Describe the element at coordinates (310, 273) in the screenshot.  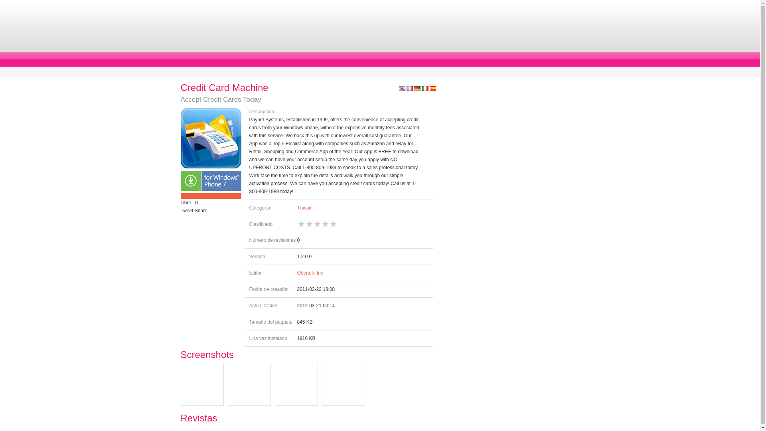
I see `Obertek, Inc` at that location.